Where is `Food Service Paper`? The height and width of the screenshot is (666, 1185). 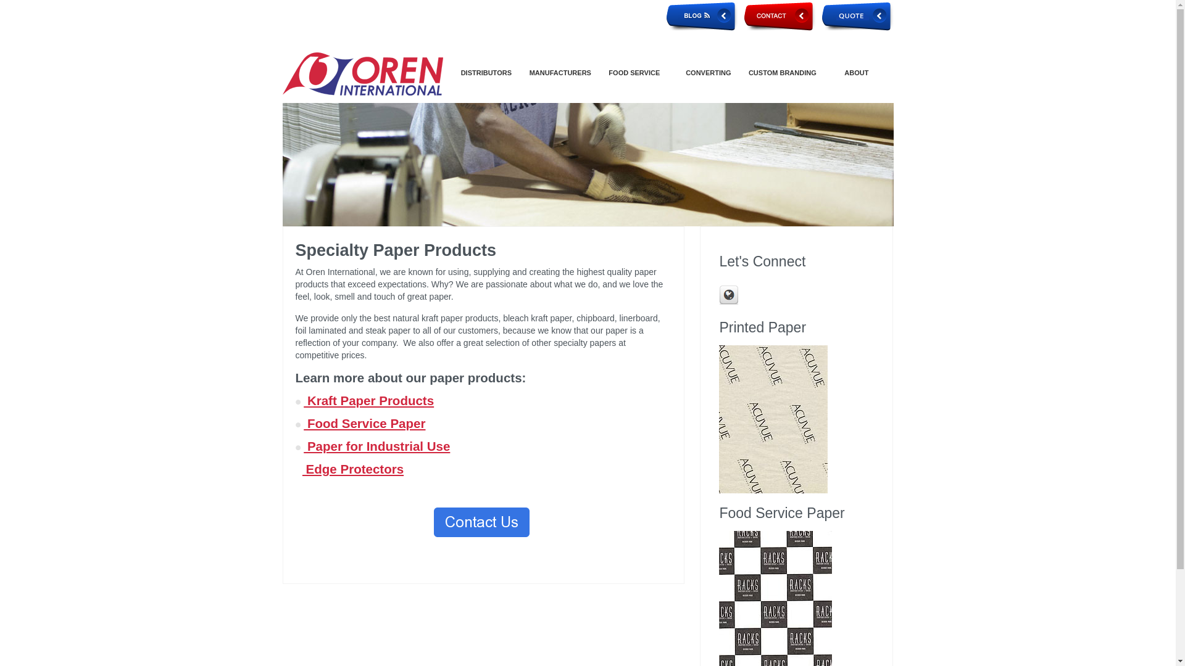
Food Service Paper is located at coordinates (364, 423).